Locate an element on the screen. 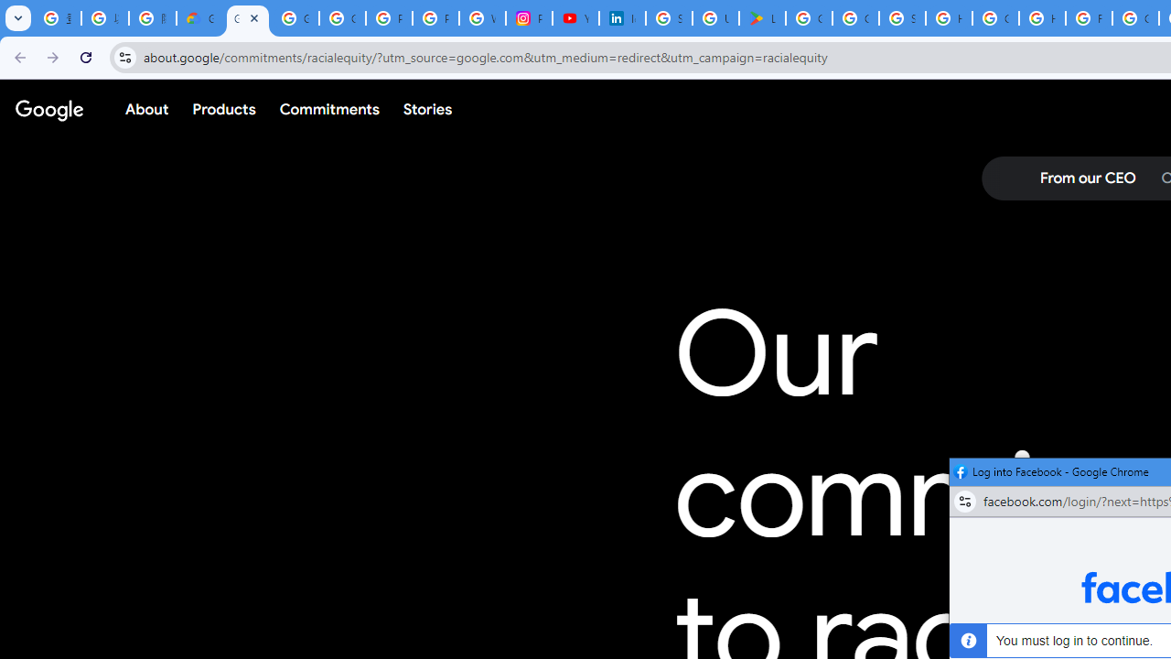  Google Workspace - Specific Terms is located at coordinates (856, 18).